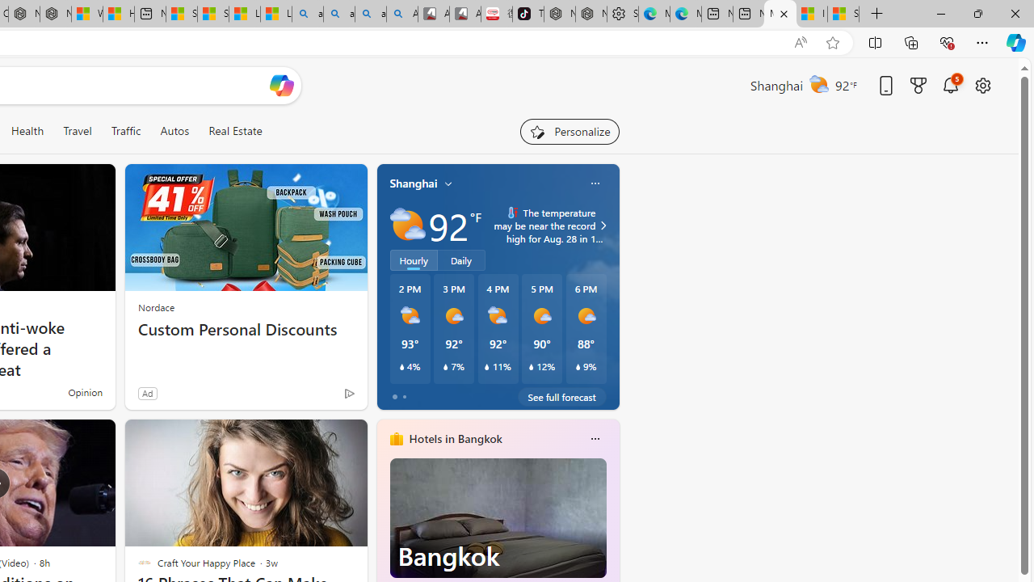  What do you see at coordinates (465, 15) in the screenshot?
I see `All Cubot phones` at bounding box center [465, 15].